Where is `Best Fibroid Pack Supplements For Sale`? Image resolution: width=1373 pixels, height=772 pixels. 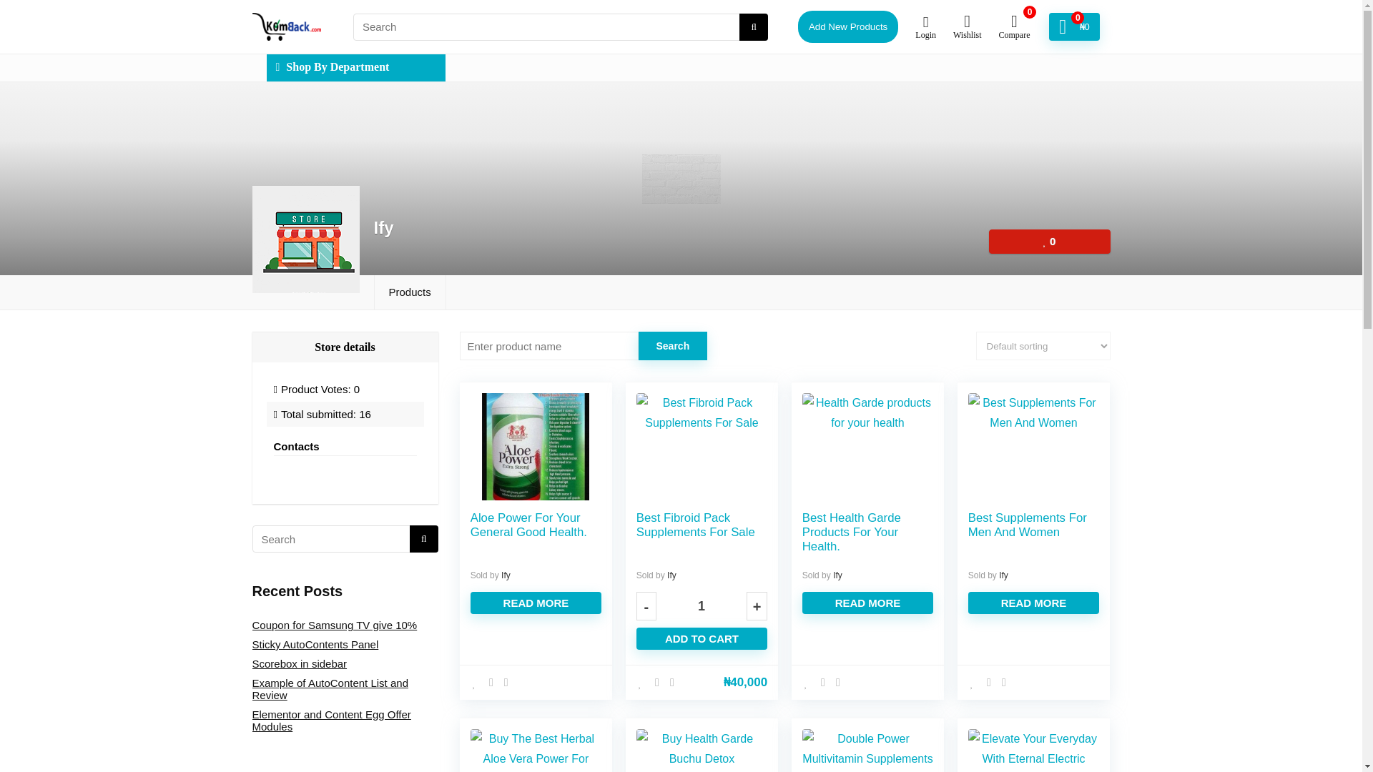
Best Fibroid Pack Supplements For Sale is located at coordinates (696, 525).